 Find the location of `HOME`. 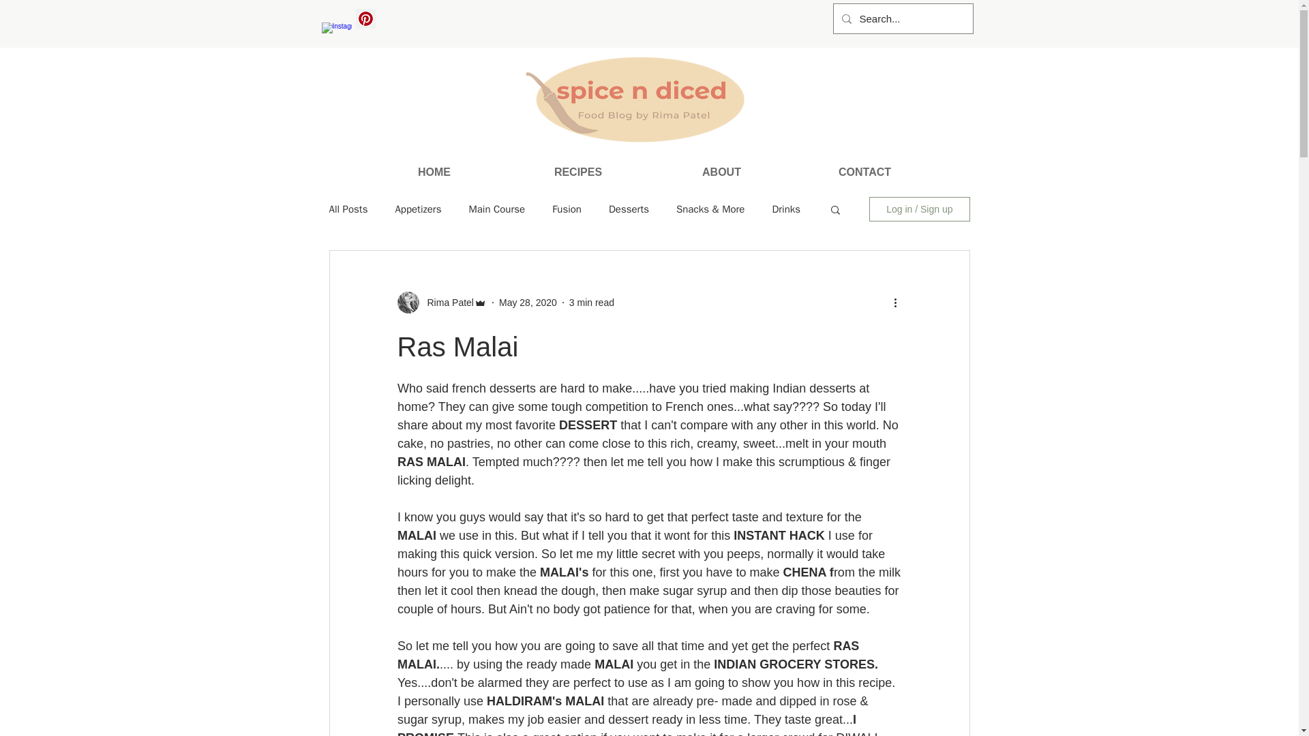

HOME is located at coordinates (434, 172).